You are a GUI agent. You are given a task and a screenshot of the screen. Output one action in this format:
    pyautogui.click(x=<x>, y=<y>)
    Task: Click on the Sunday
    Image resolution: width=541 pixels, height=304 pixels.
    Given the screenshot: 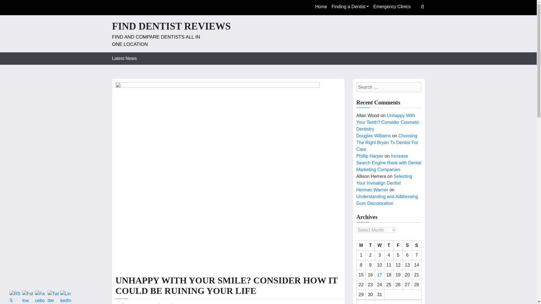 What is the action you would take?
    pyautogui.click(x=416, y=245)
    